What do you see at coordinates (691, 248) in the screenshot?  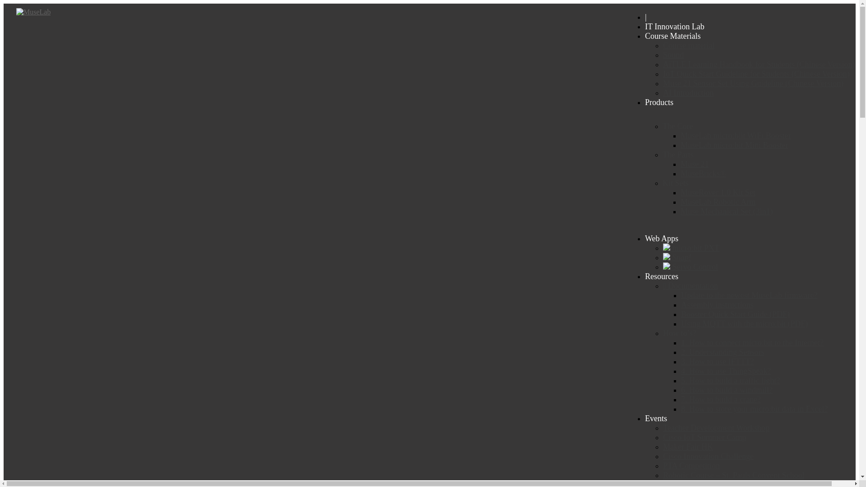 I see `micro:bit PXT` at bounding box center [691, 248].